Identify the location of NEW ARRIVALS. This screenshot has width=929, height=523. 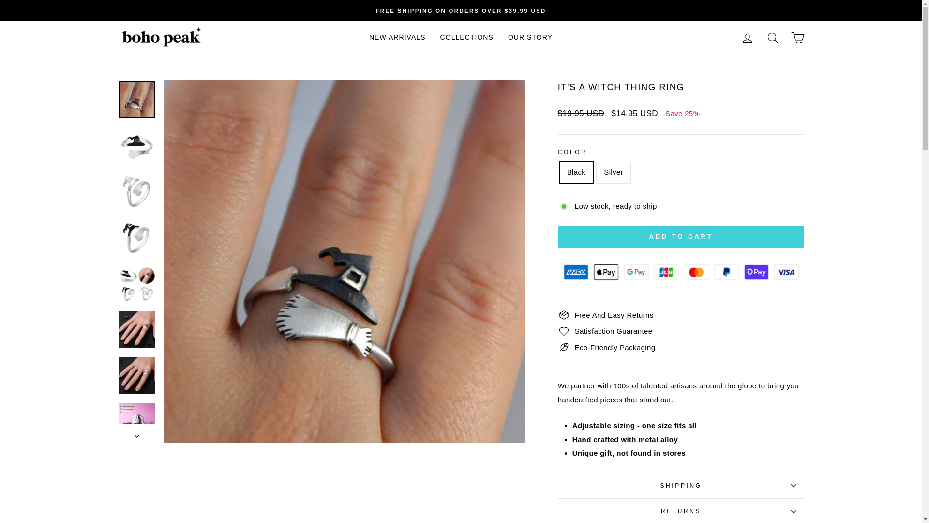
(397, 38).